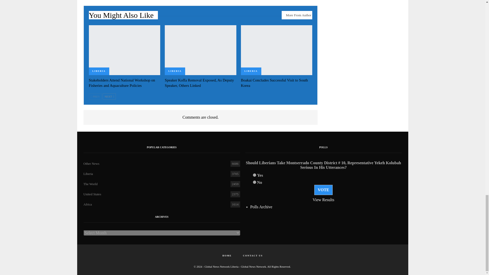 The image size is (489, 275). I want to click on LIBERIA, so click(99, 71).